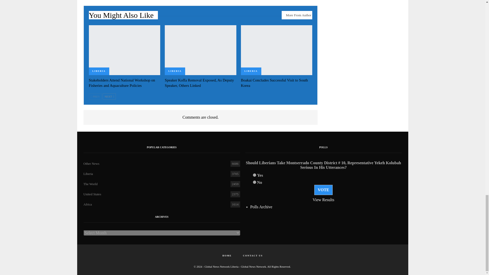 The image size is (489, 275). I want to click on LIBERIA, so click(99, 71).